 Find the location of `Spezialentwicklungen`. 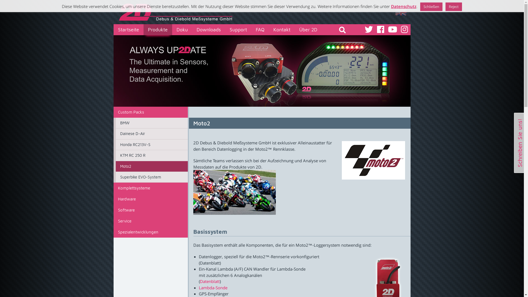

Spezialentwicklungen is located at coordinates (150, 232).